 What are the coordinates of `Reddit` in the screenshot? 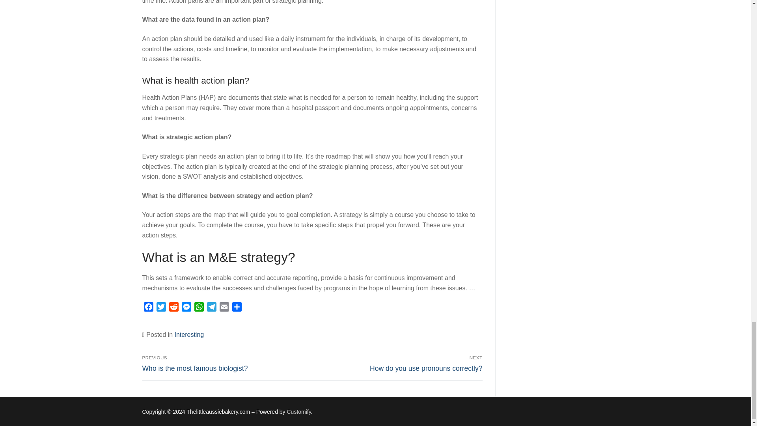 It's located at (173, 308).